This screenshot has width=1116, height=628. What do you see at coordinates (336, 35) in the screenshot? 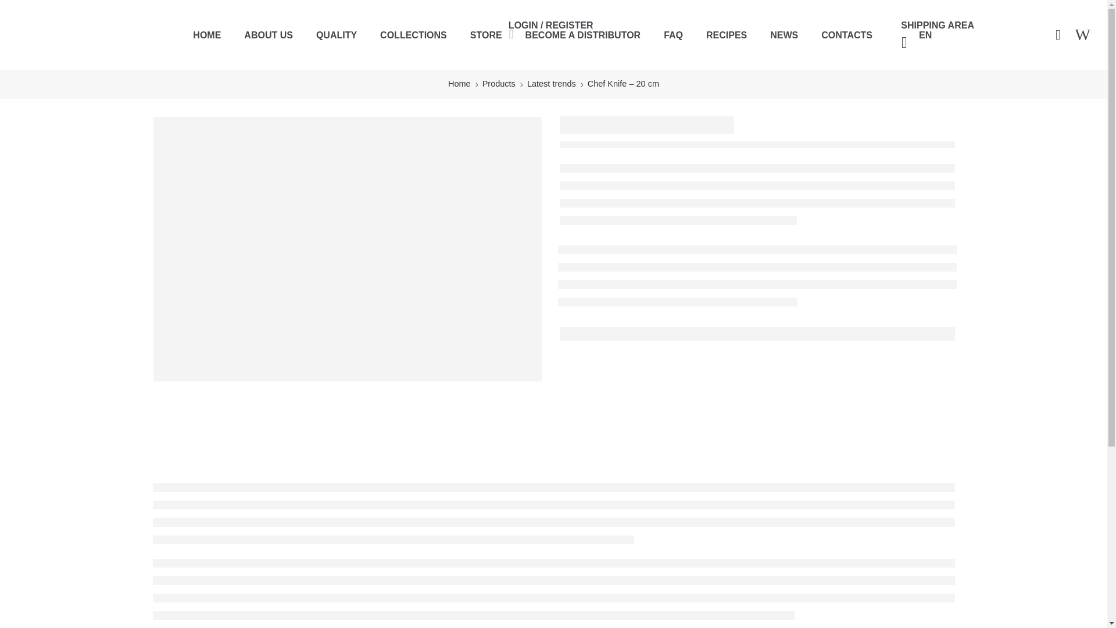
I see `Quality` at bounding box center [336, 35].